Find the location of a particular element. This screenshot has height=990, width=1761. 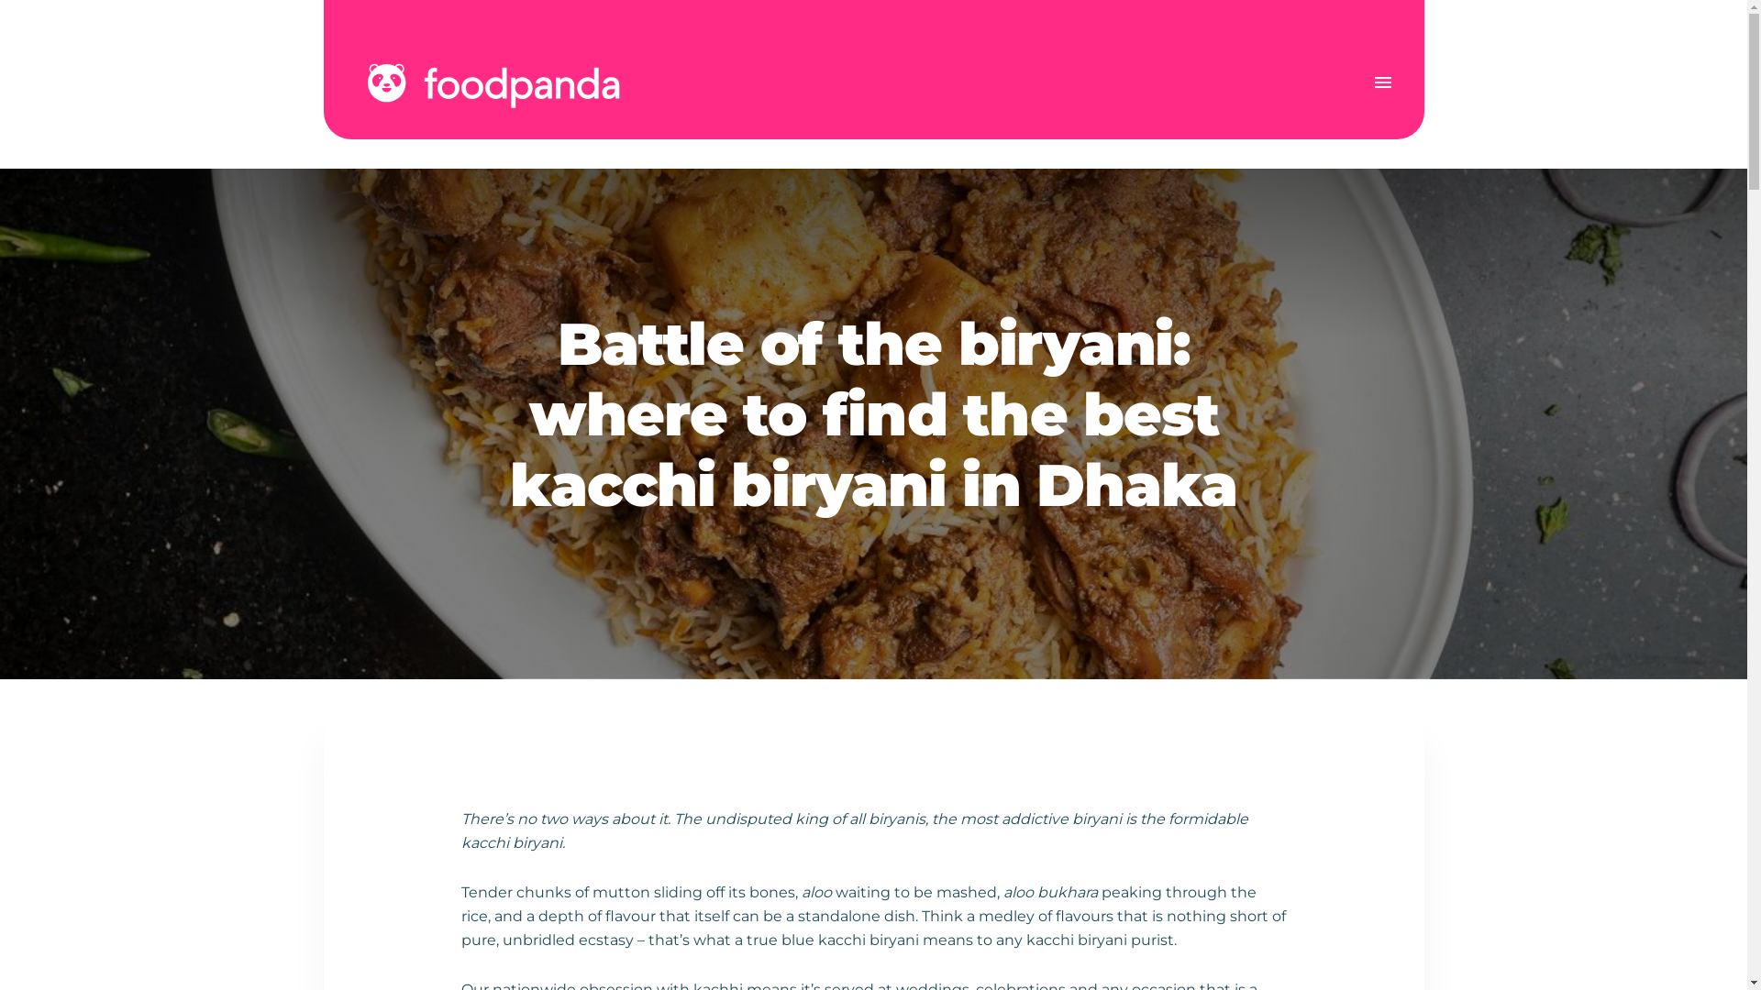

Search is located at coordinates (338, 93).